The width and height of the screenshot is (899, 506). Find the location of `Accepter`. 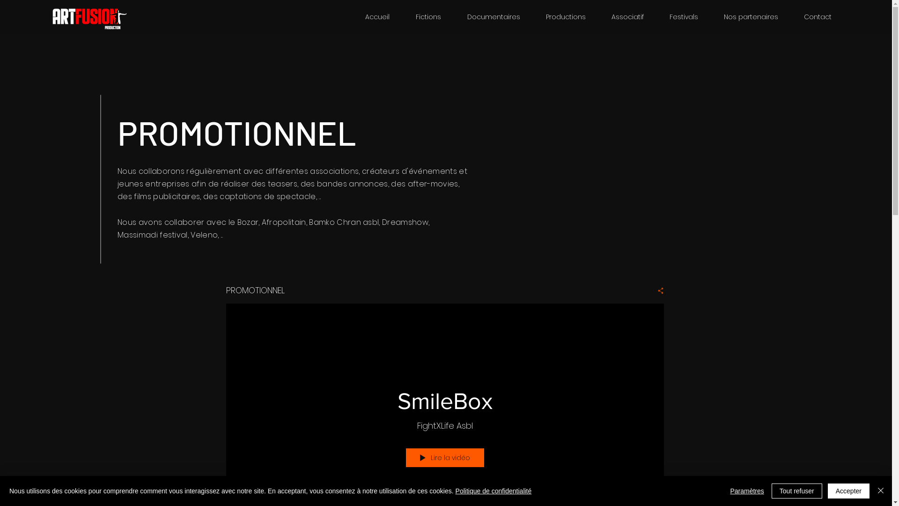

Accepter is located at coordinates (848, 491).